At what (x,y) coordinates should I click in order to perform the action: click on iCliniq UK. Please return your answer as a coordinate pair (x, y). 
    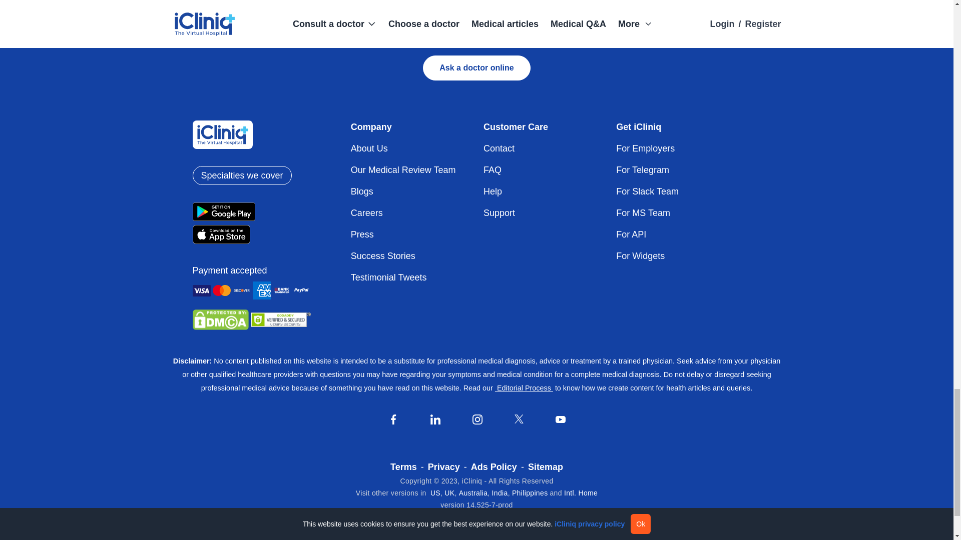
    Looking at the image, I should click on (449, 493).